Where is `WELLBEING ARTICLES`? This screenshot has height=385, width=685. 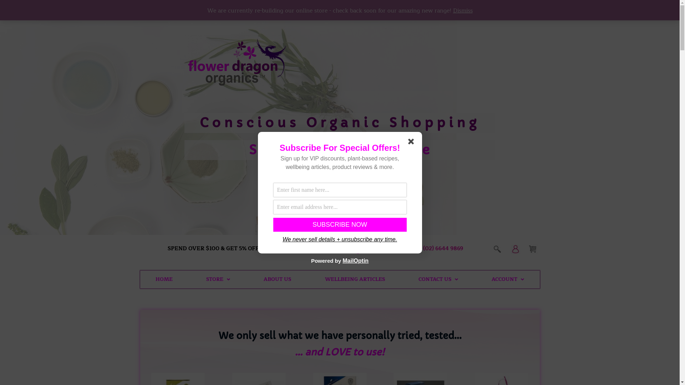 WELLBEING ARTICLES is located at coordinates (355, 279).